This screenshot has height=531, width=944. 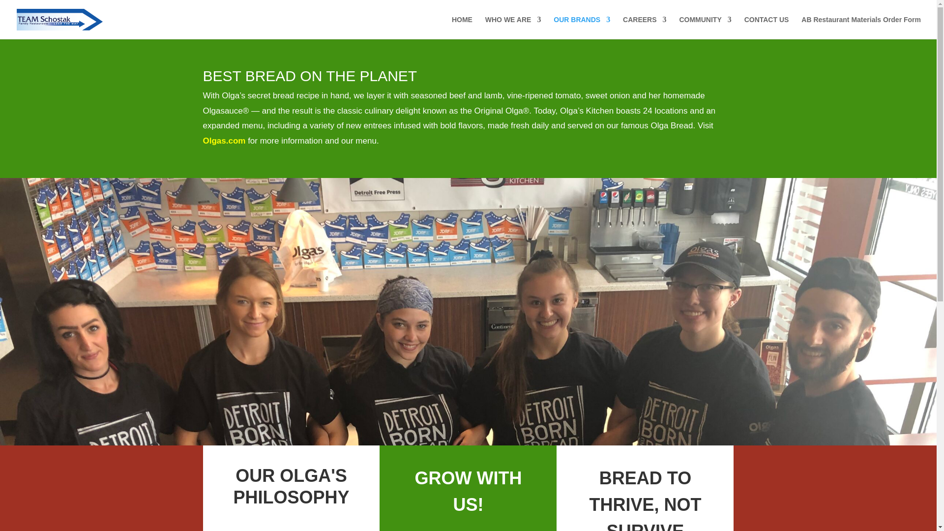 What do you see at coordinates (581, 28) in the screenshot?
I see `OUR BRANDS` at bounding box center [581, 28].